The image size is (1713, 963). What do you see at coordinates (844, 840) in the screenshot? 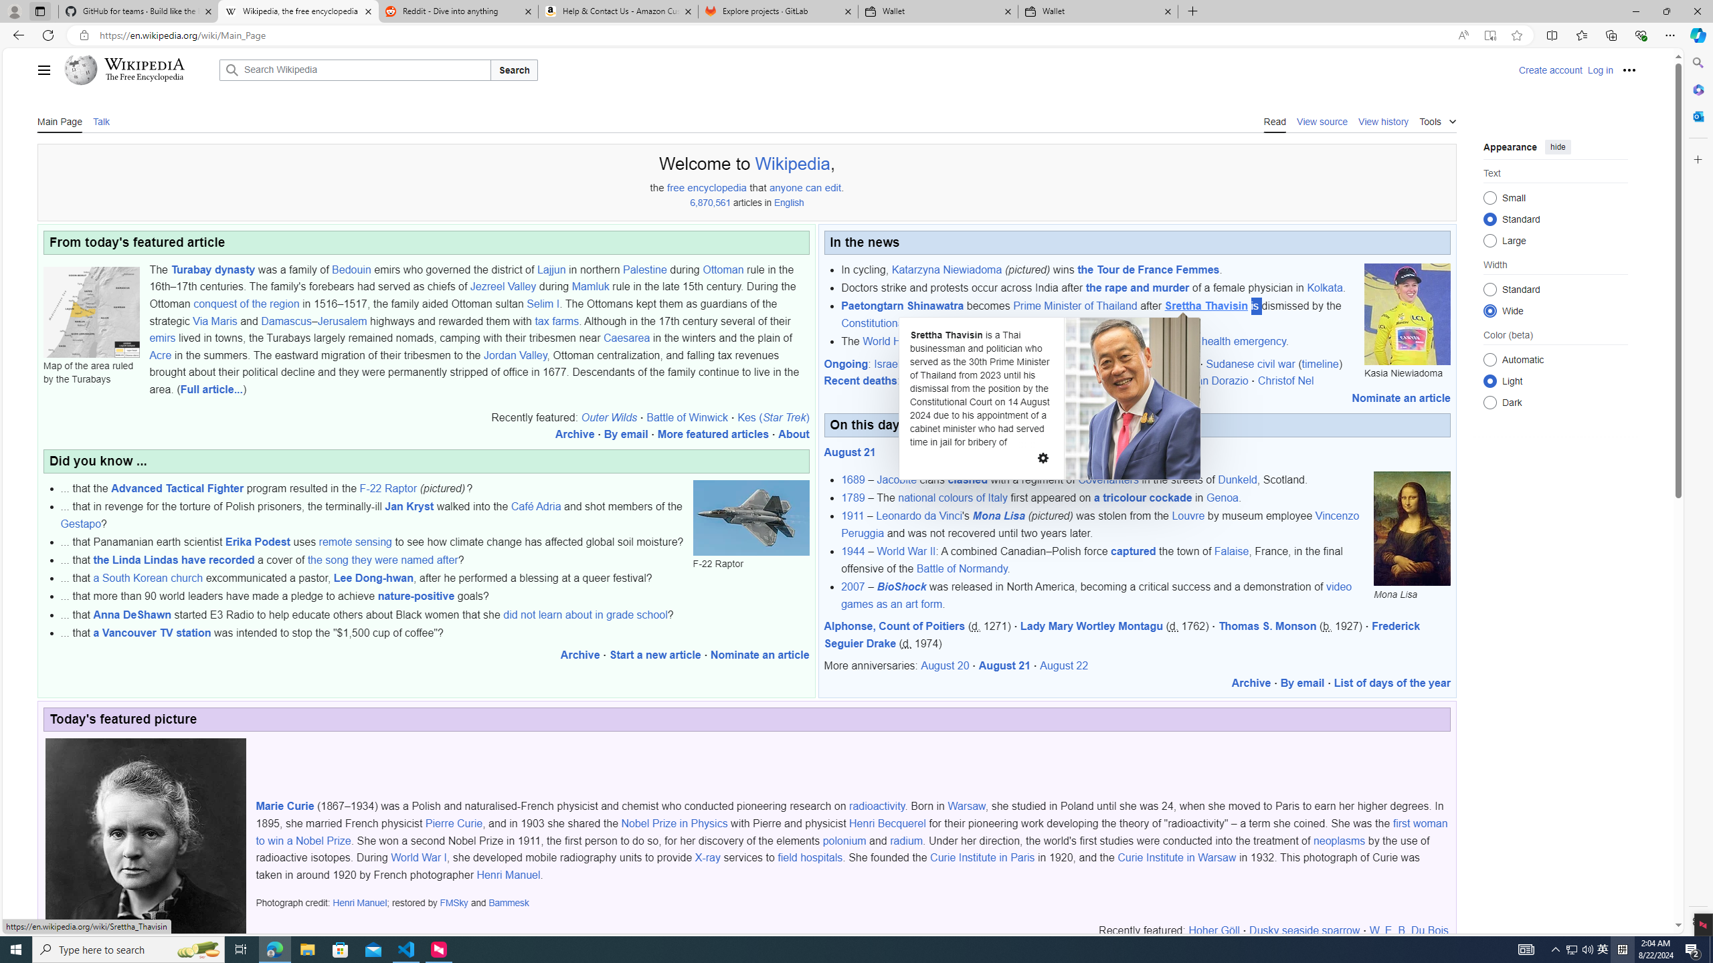
I see `polonium` at bounding box center [844, 840].